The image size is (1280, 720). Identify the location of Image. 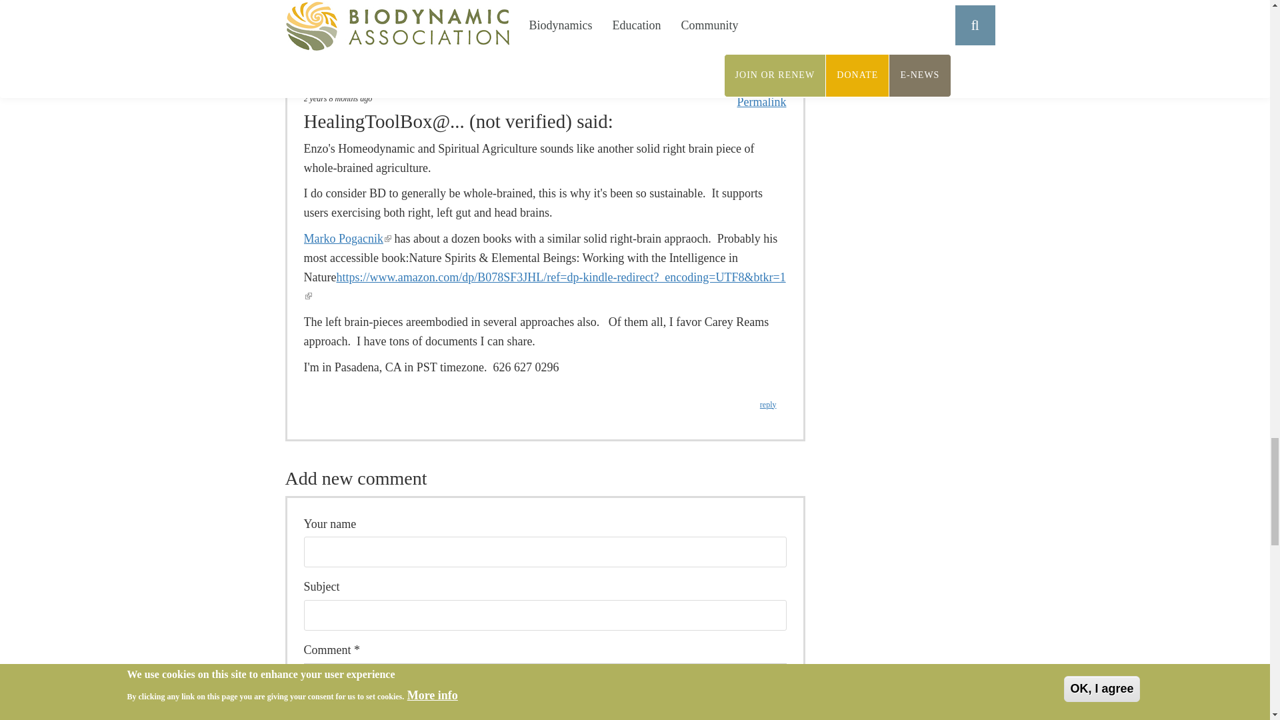
(487, 677).